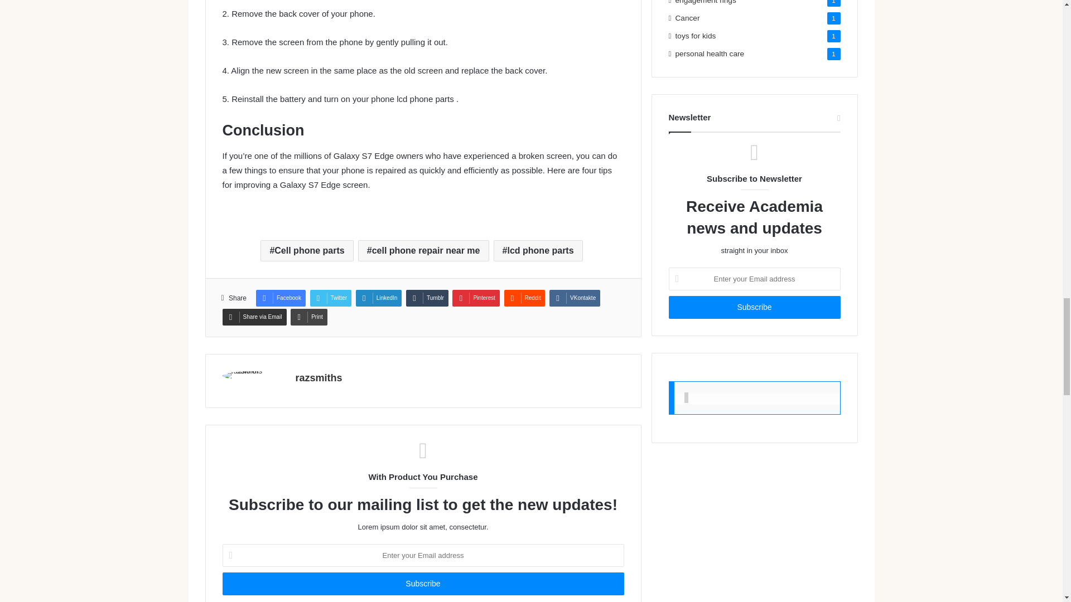 The width and height of the screenshot is (1071, 602). What do you see at coordinates (307, 250) in the screenshot?
I see `Cell phone parts` at bounding box center [307, 250].